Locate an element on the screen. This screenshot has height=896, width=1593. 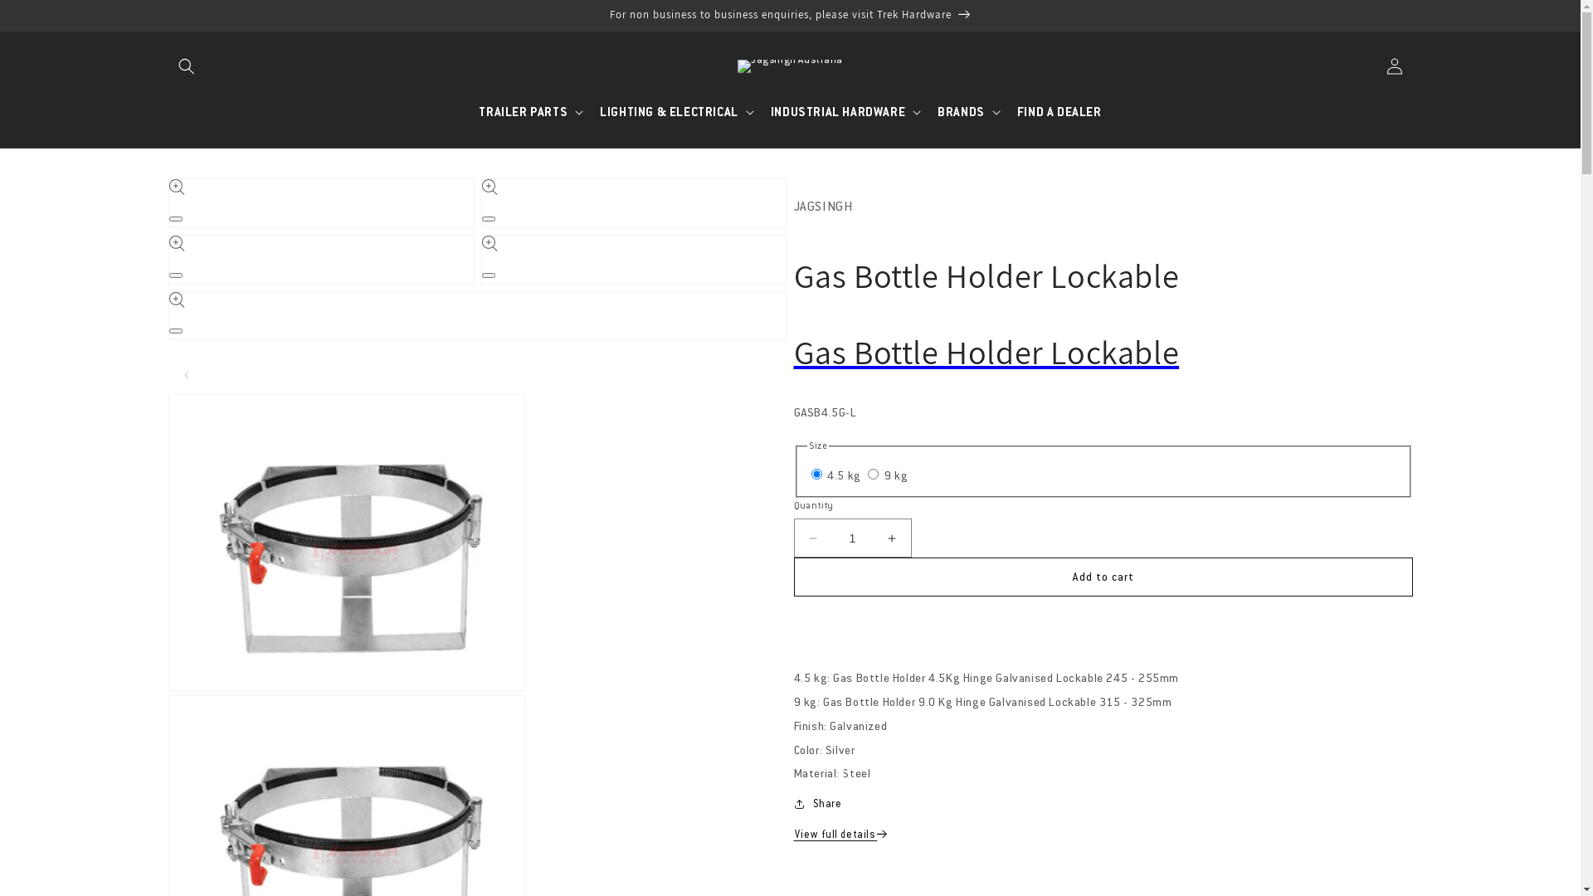
Decrease quantity for Gas Bottle Holder Lockable is located at coordinates (813, 538).